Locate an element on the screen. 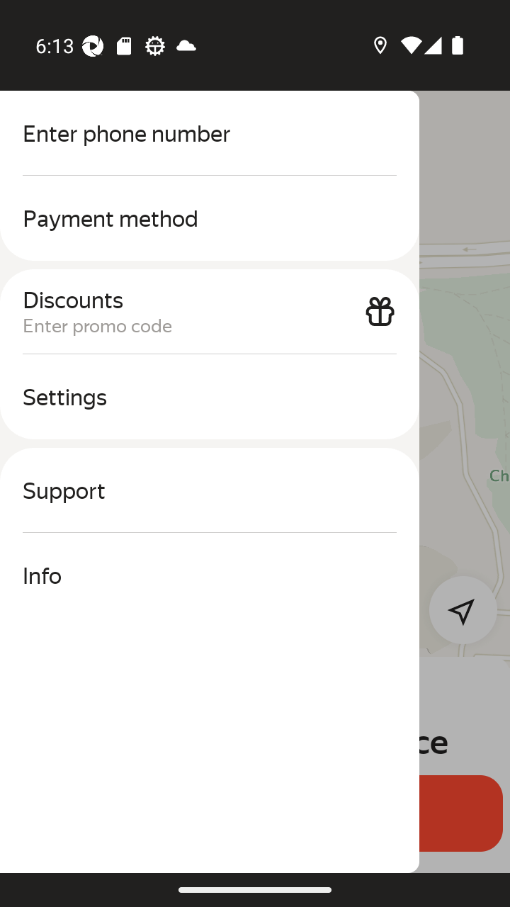 Image resolution: width=510 pixels, height=907 pixels. Support is located at coordinates (210, 490).